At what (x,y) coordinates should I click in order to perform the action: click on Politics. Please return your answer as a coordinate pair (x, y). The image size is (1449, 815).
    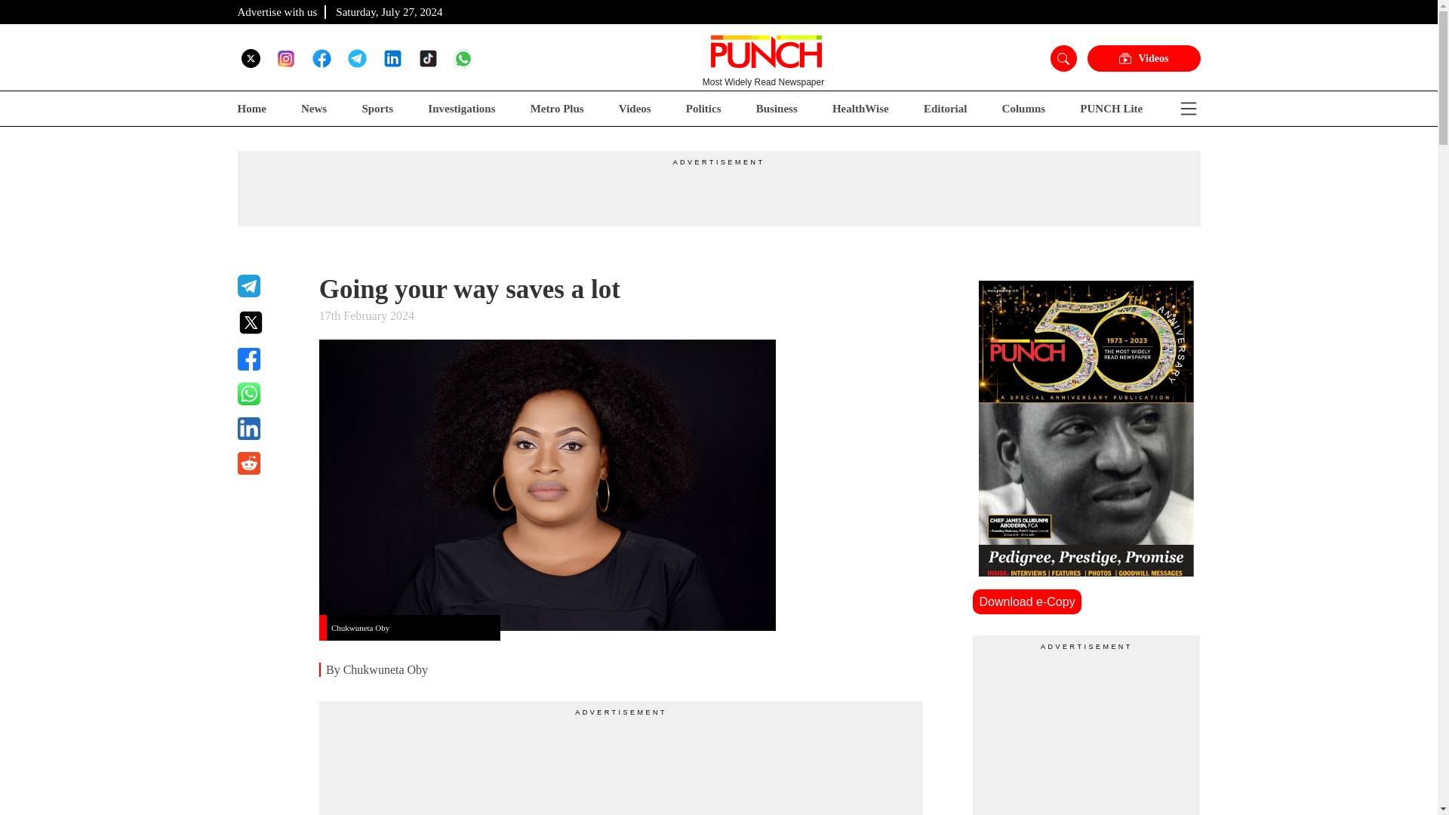
    Looking at the image, I should click on (703, 109).